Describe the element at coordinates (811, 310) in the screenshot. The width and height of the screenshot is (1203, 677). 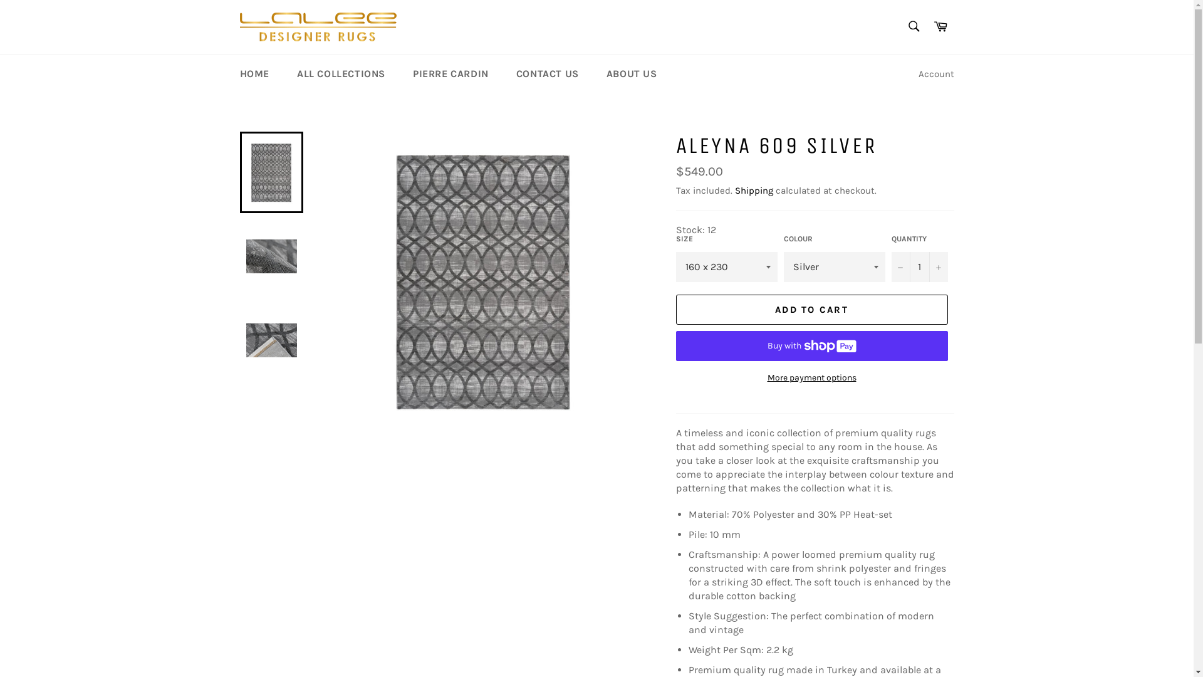
I see `ADD TO CART` at that location.